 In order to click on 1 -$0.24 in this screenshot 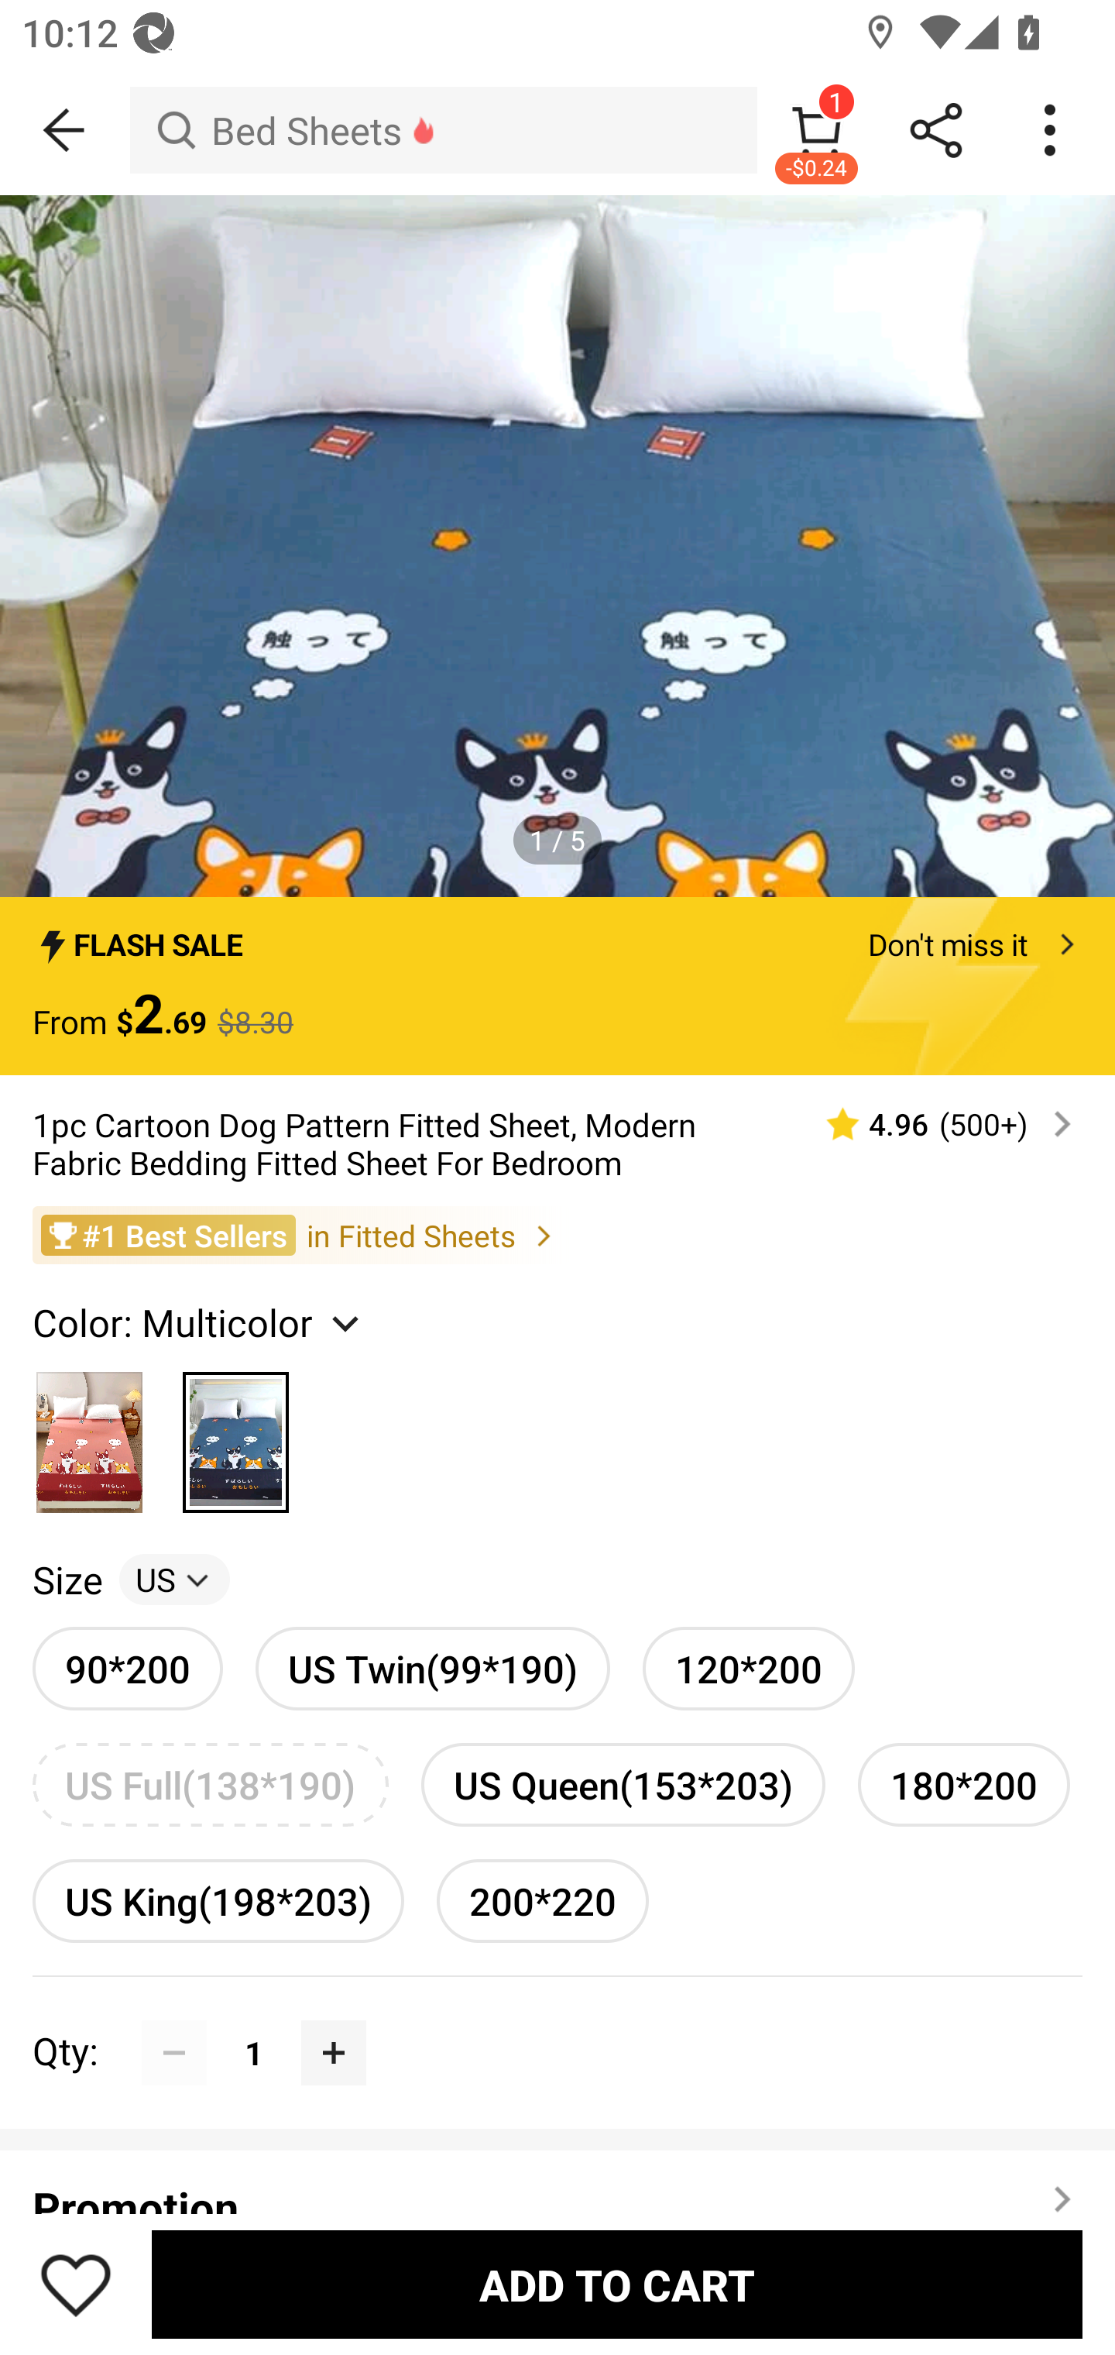, I will do `click(816, 130)`.